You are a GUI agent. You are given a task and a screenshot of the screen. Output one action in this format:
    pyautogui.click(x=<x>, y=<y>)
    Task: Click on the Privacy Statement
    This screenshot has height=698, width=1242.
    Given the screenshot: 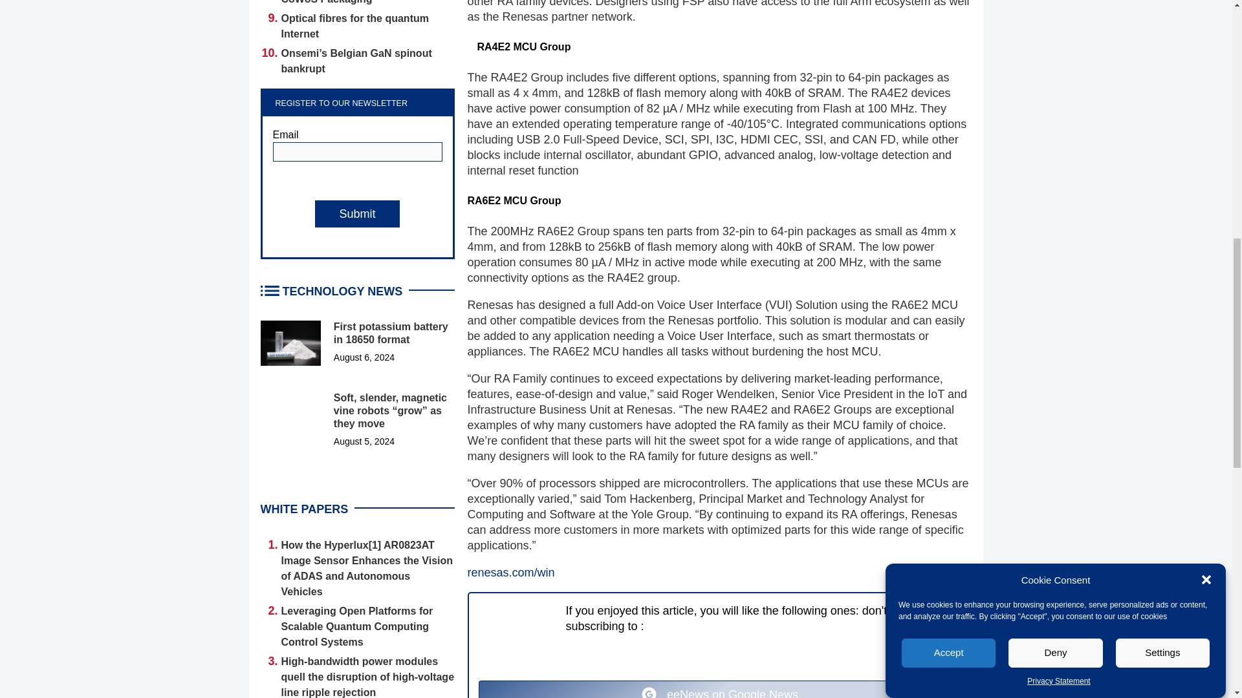 What is the action you would take?
    pyautogui.click(x=1058, y=78)
    